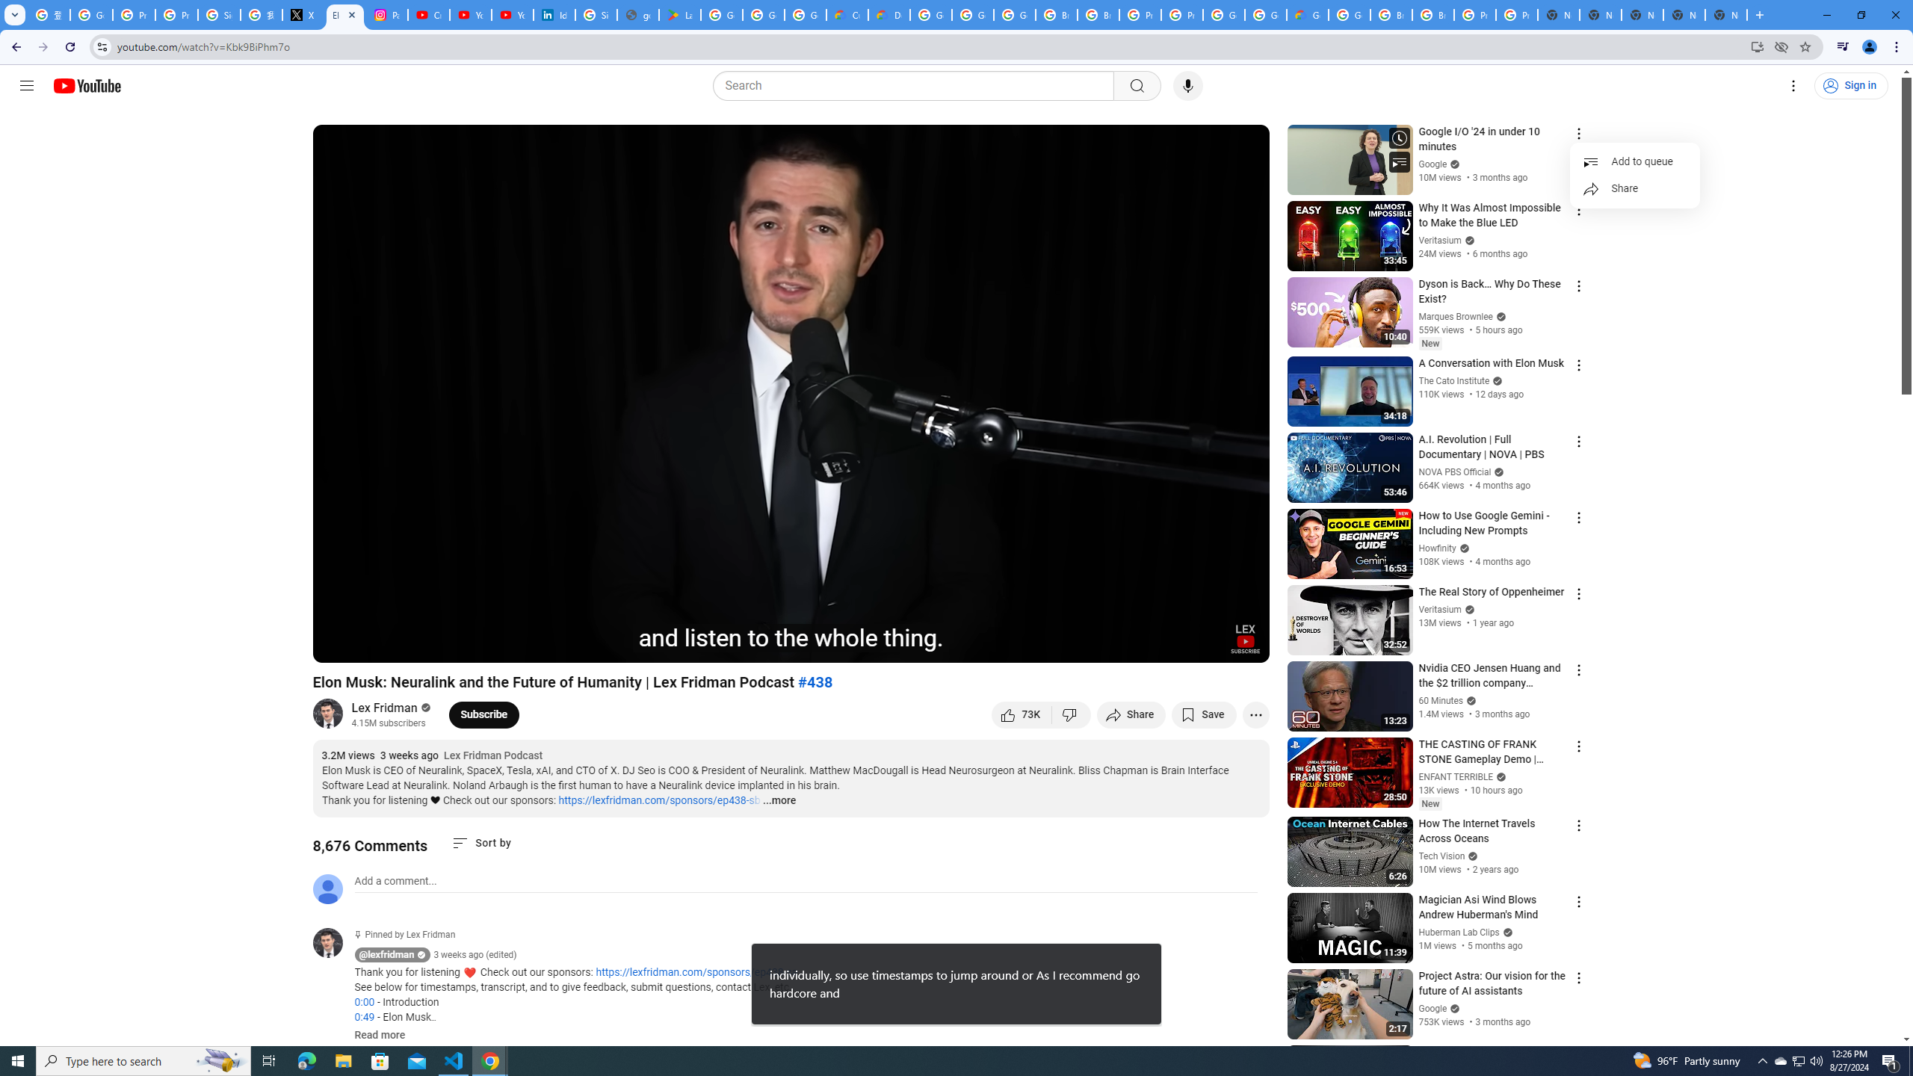 This screenshot has width=1913, height=1076. Describe the element at coordinates (554, 15) in the screenshot. I see `Identity verification via Persona | LinkedIn Help` at that location.